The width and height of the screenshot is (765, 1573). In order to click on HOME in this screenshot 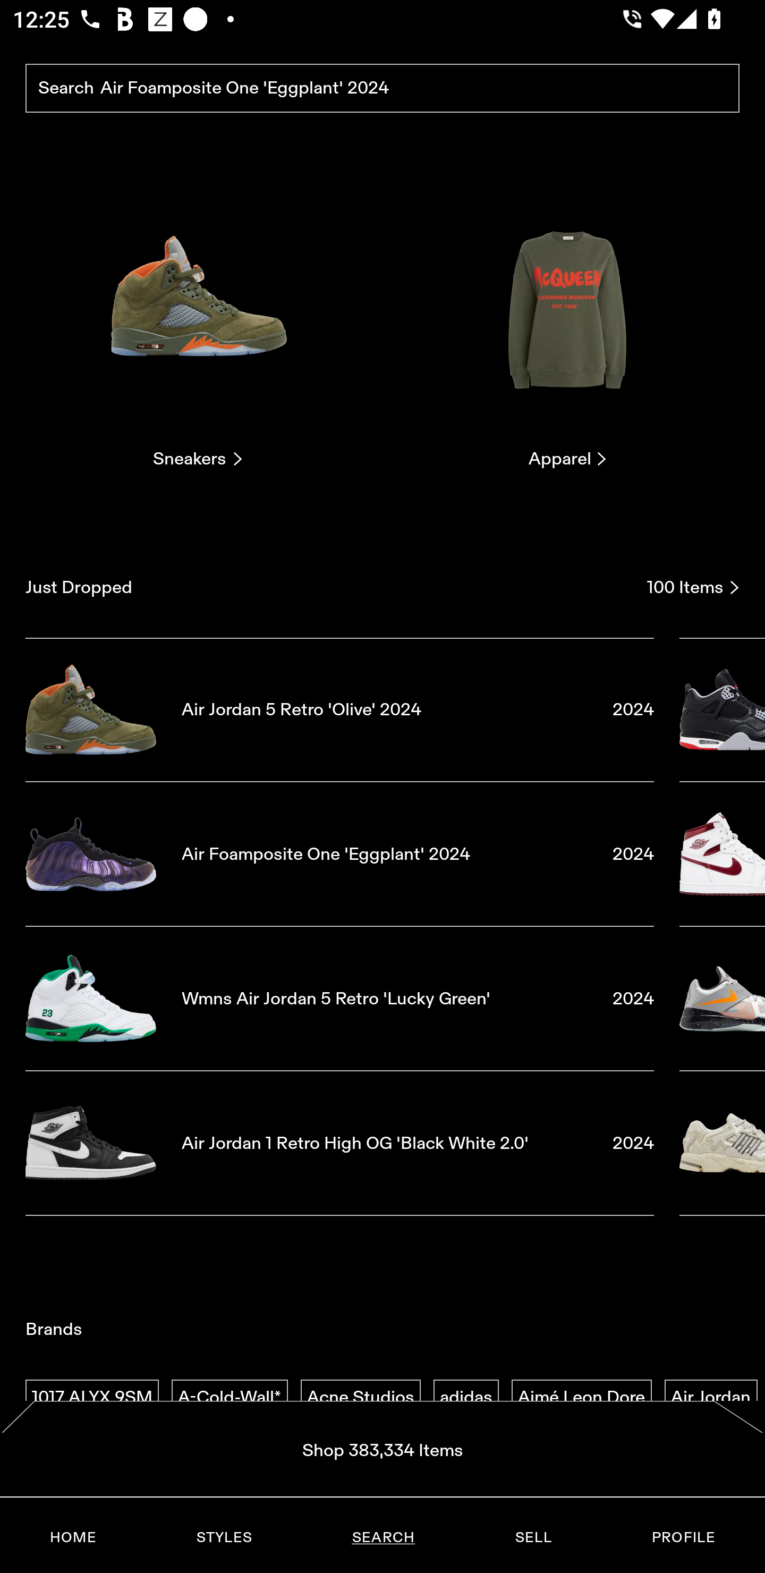, I will do `click(73, 1537)`.